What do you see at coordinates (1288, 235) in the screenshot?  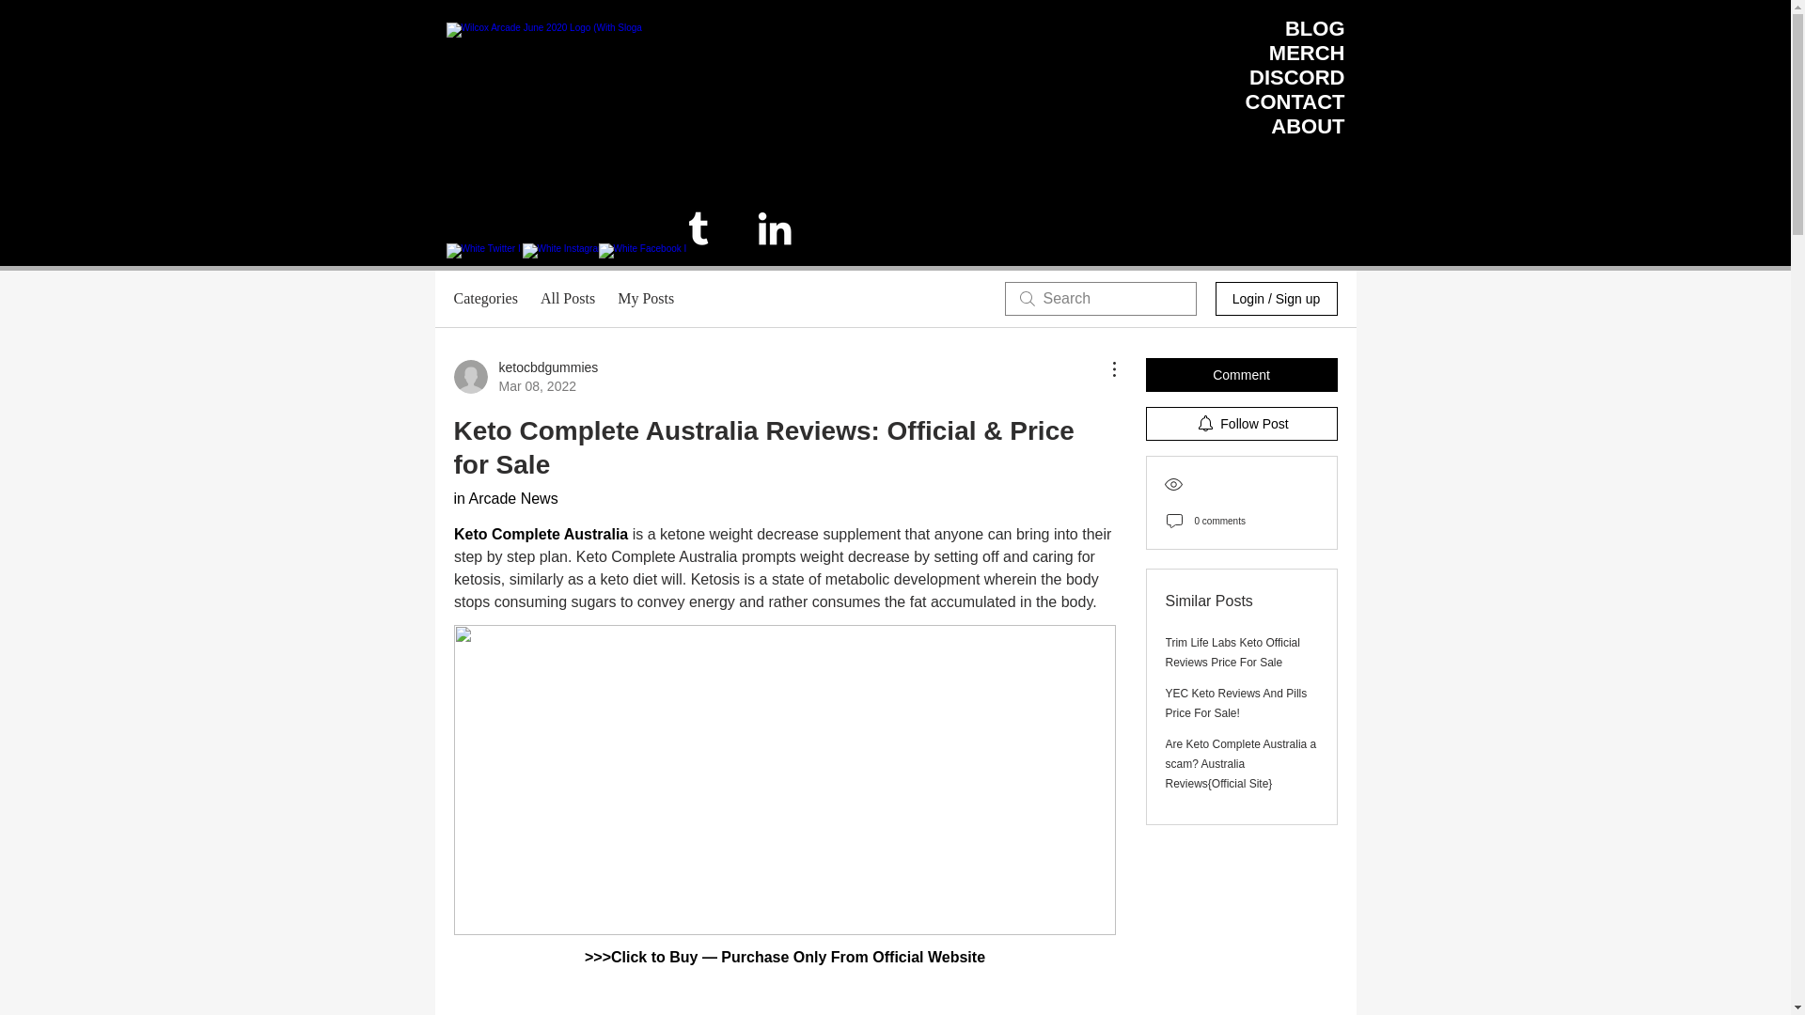 I see `Facebook Like` at bounding box center [1288, 235].